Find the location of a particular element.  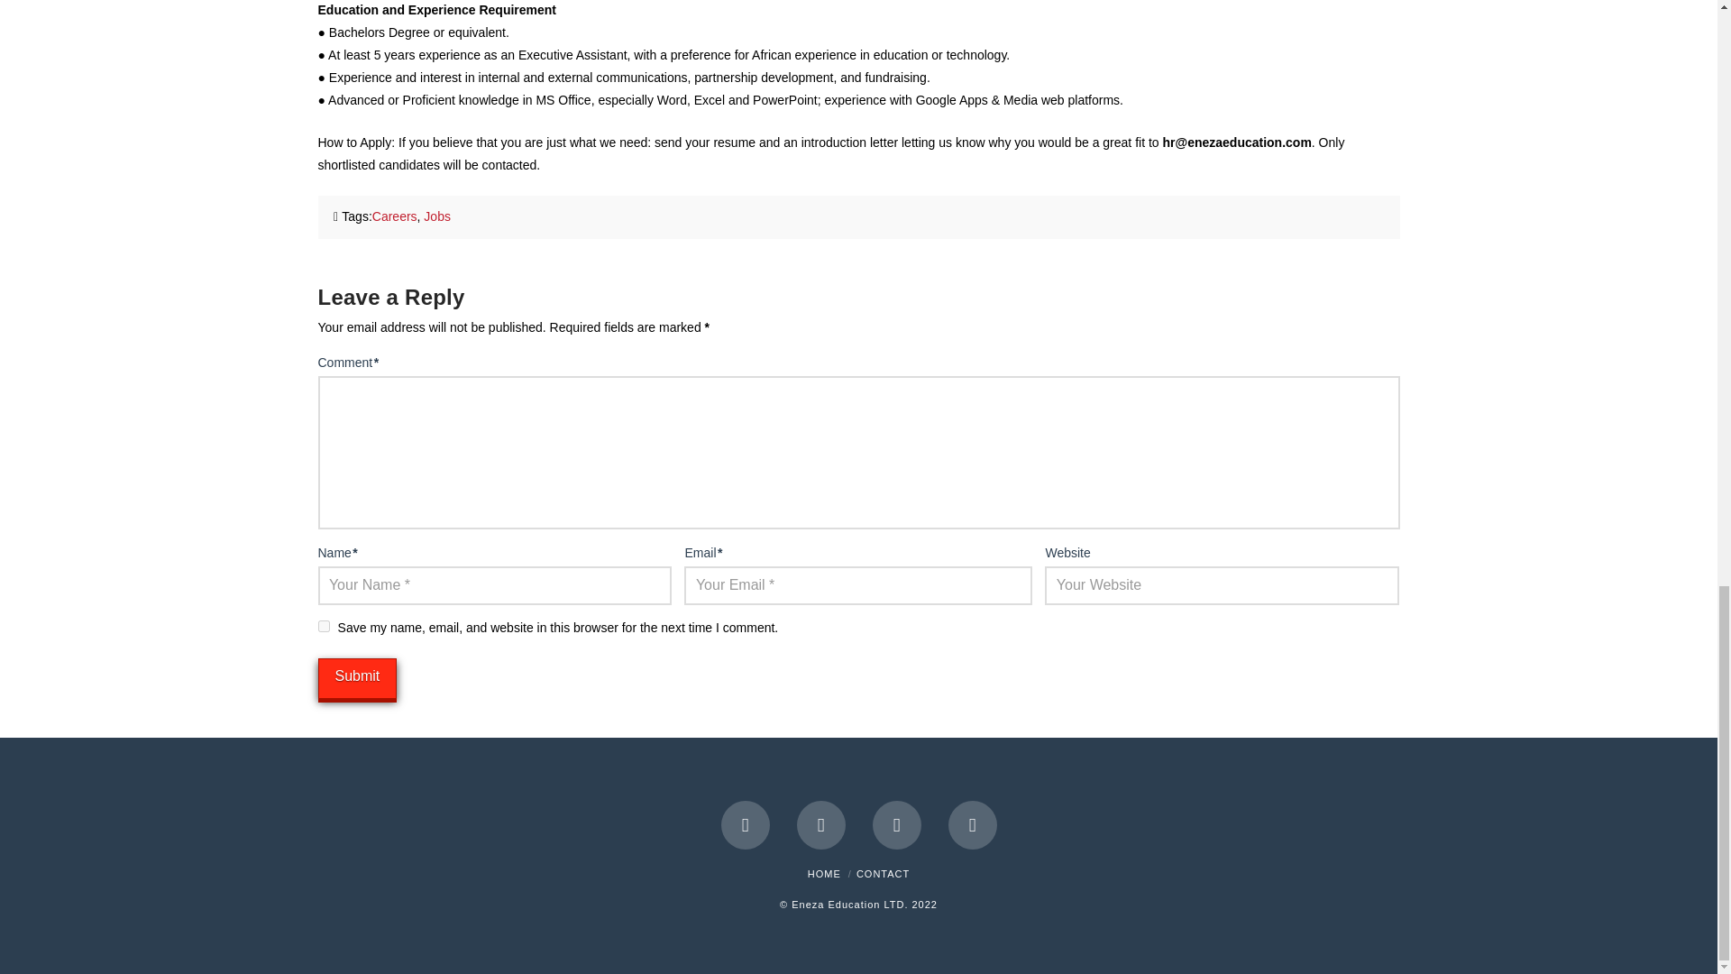

yes is located at coordinates (323, 626).